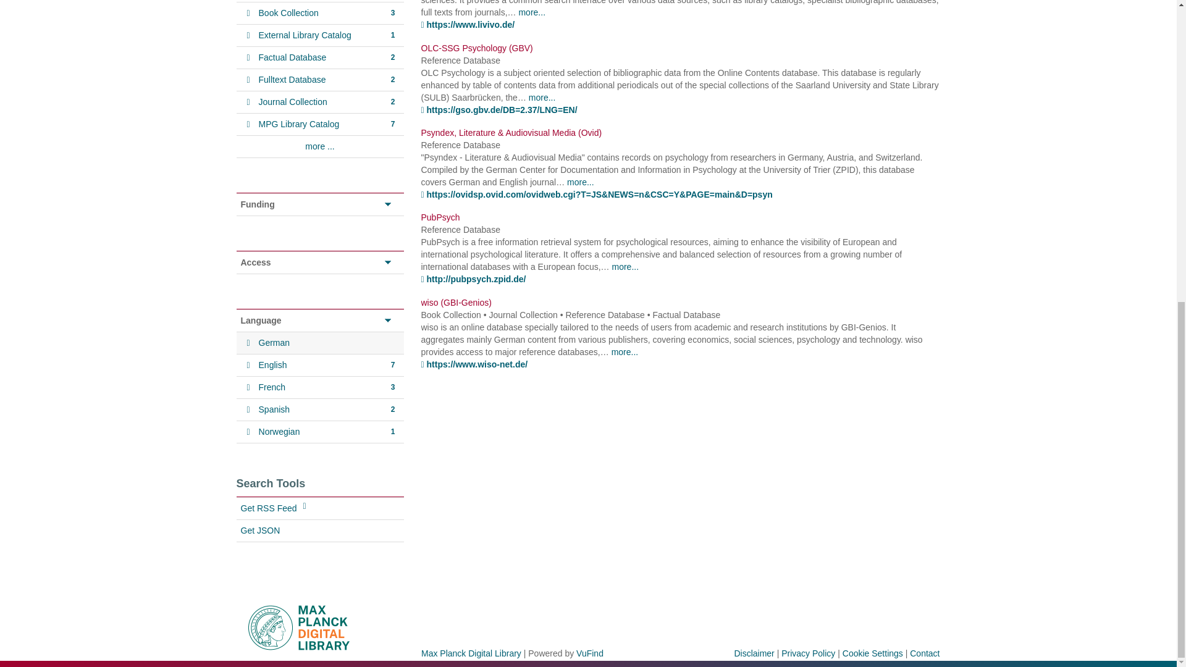 The image size is (1186, 667). Describe the element at coordinates (542, 98) in the screenshot. I see `more...` at that location.